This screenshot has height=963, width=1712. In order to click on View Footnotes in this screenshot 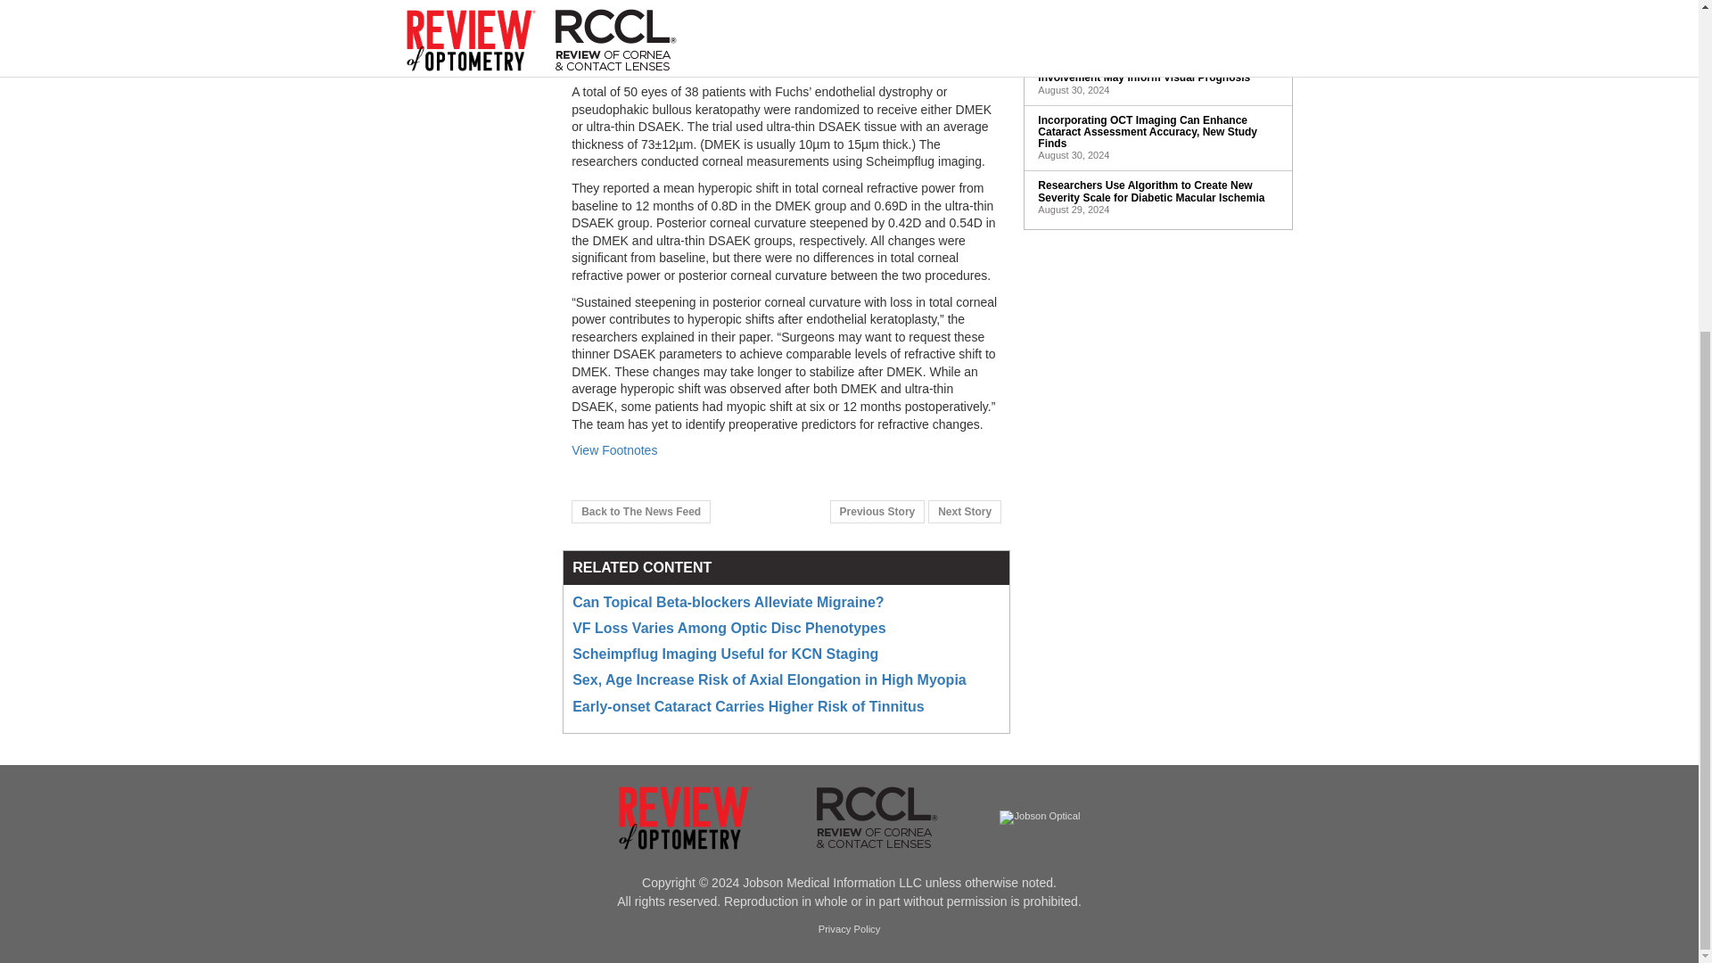, I will do `click(614, 449)`.